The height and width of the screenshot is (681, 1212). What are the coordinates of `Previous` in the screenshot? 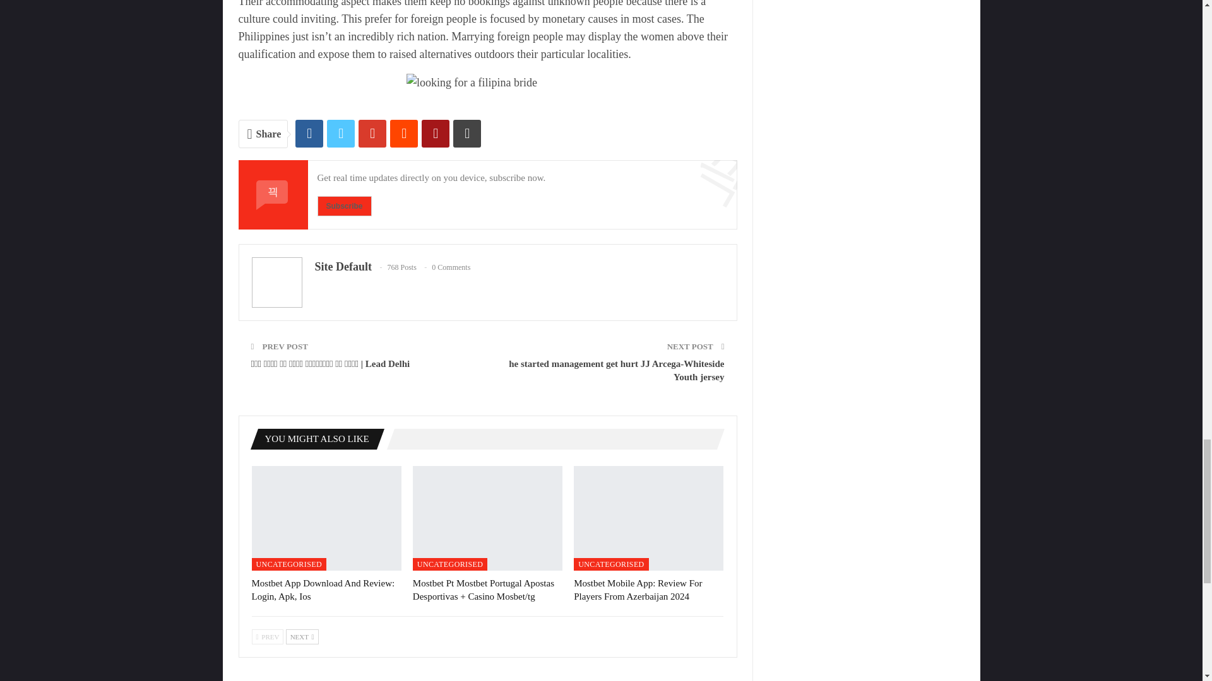 It's located at (267, 636).